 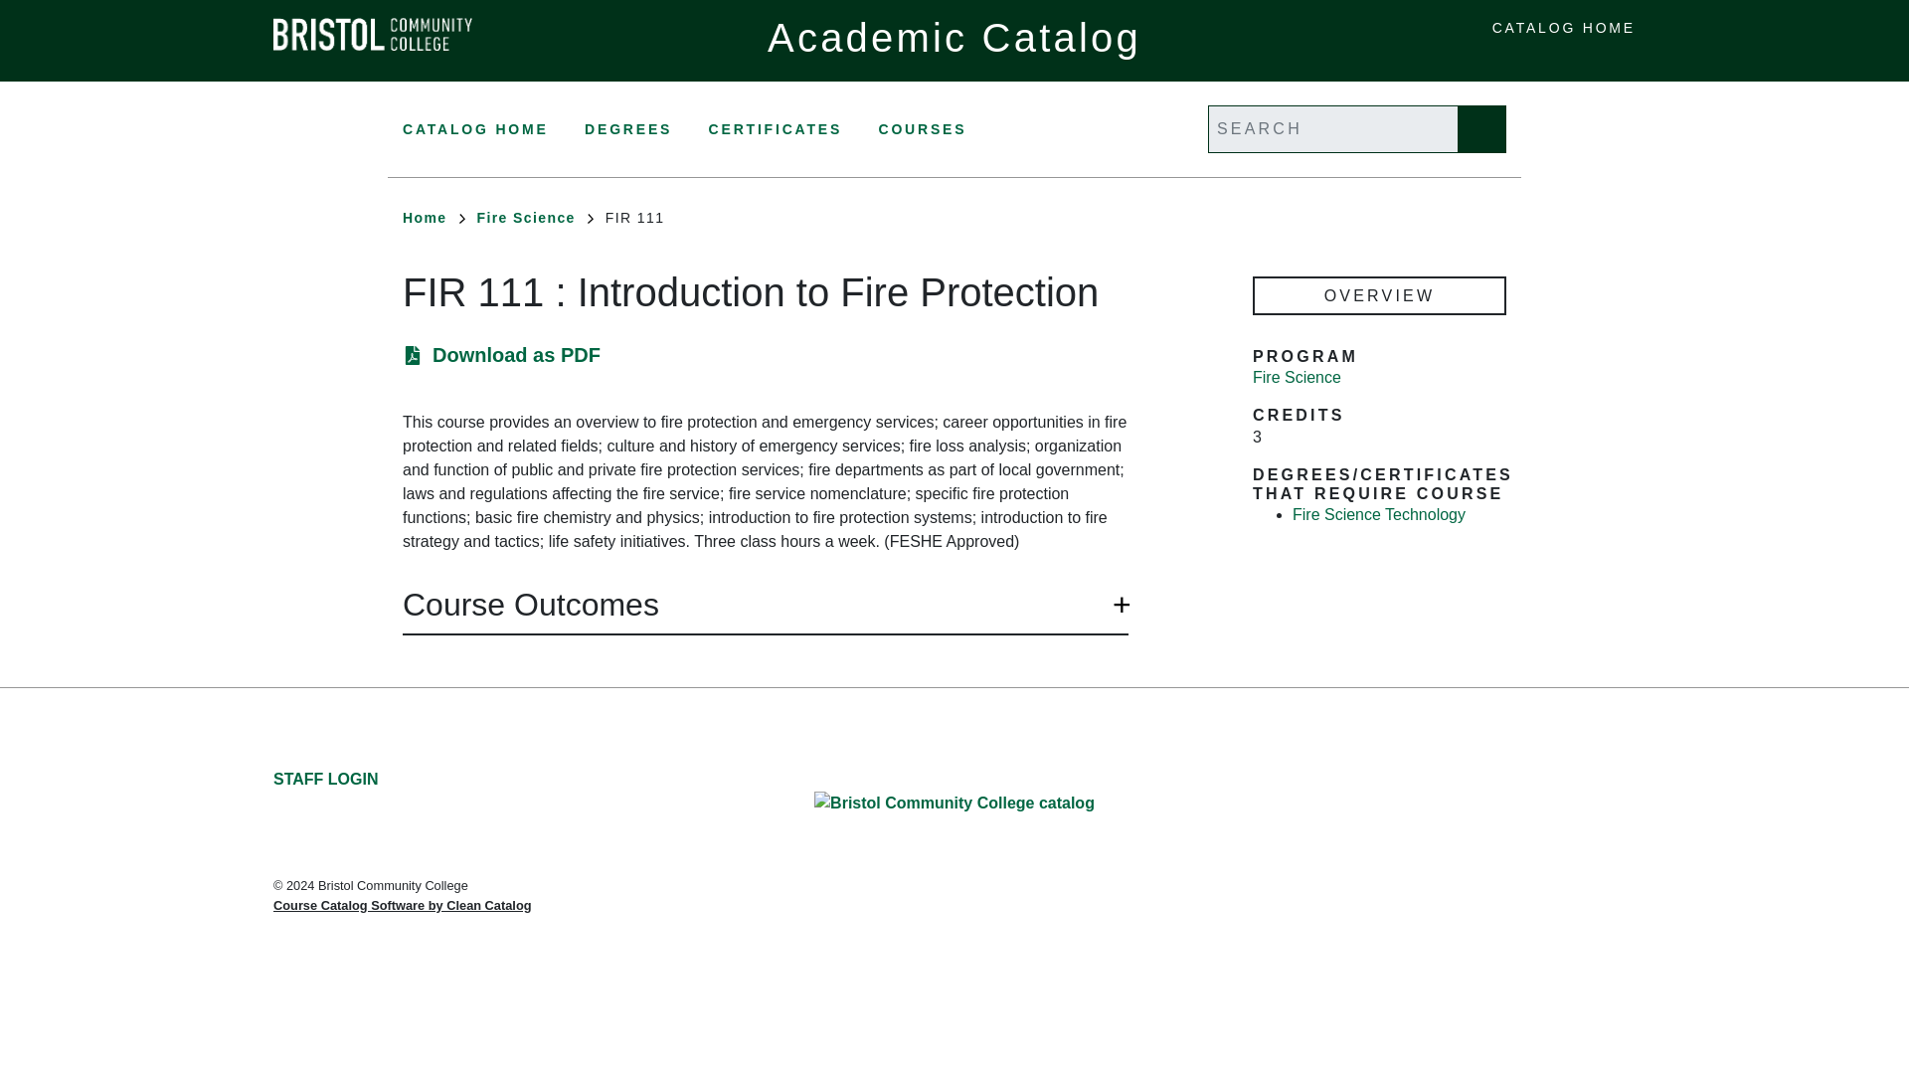 What do you see at coordinates (402, 905) in the screenshot?
I see `Course Catalog Software by Clean Catalog` at bounding box center [402, 905].